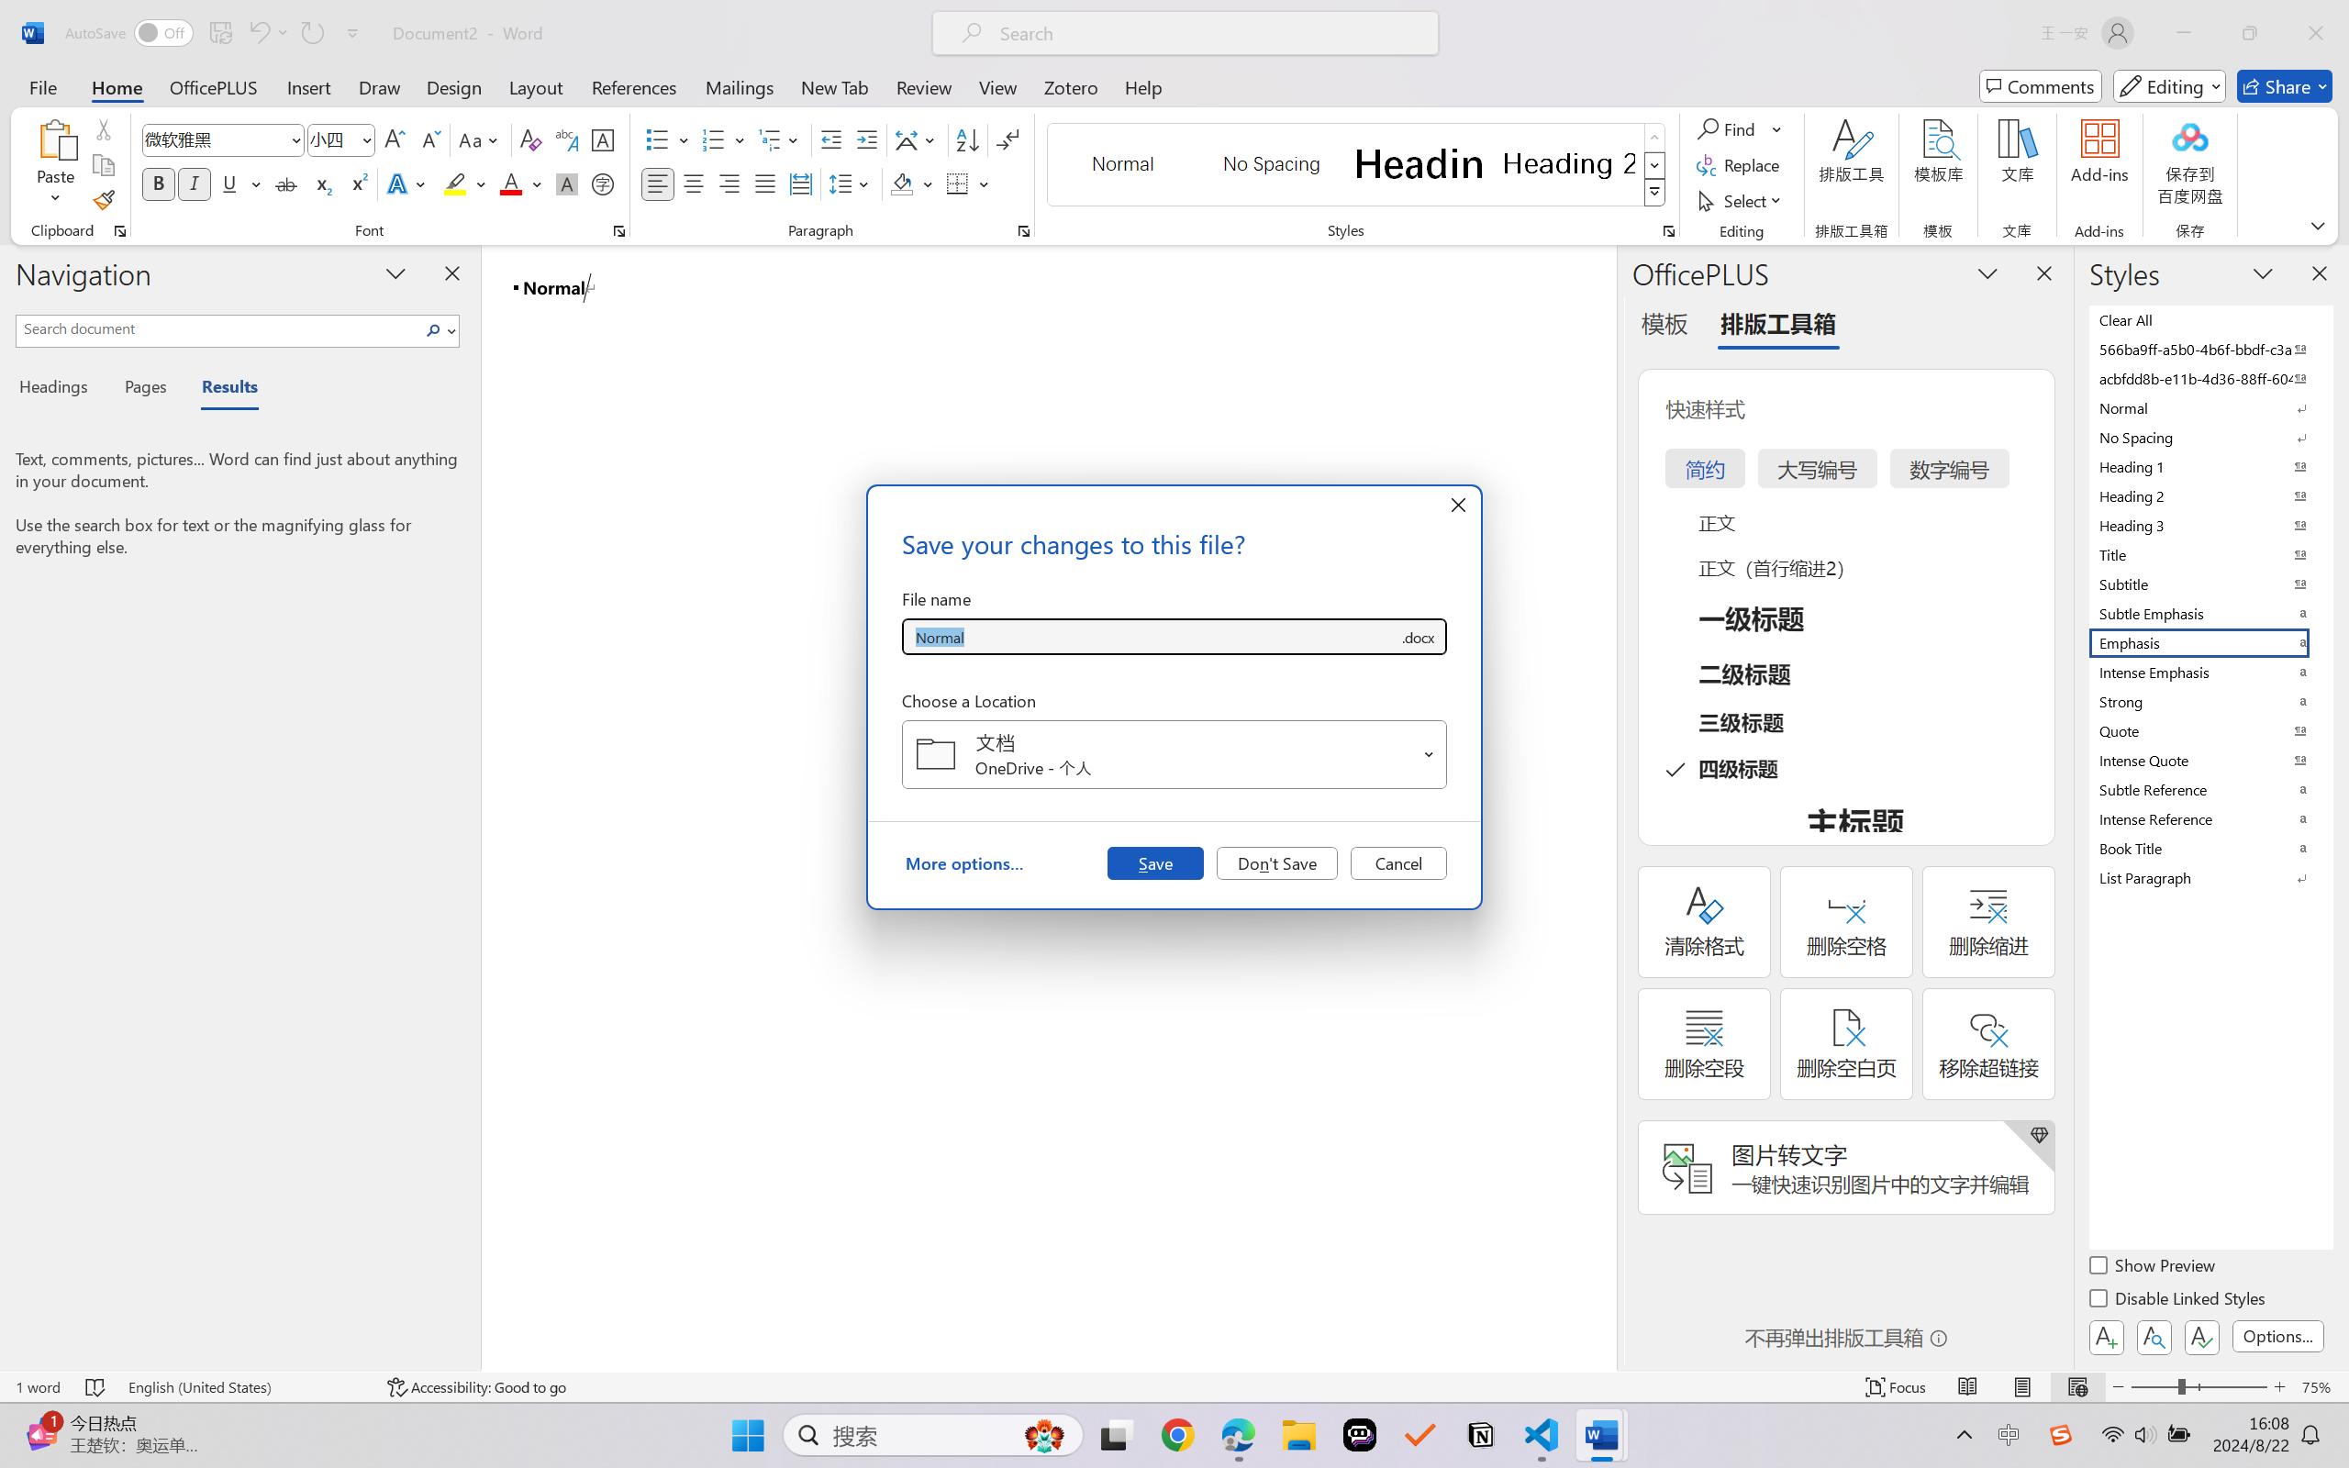  Describe the element at coordinates (1655, 138) in the screenshot. I see `Row up` at that location.